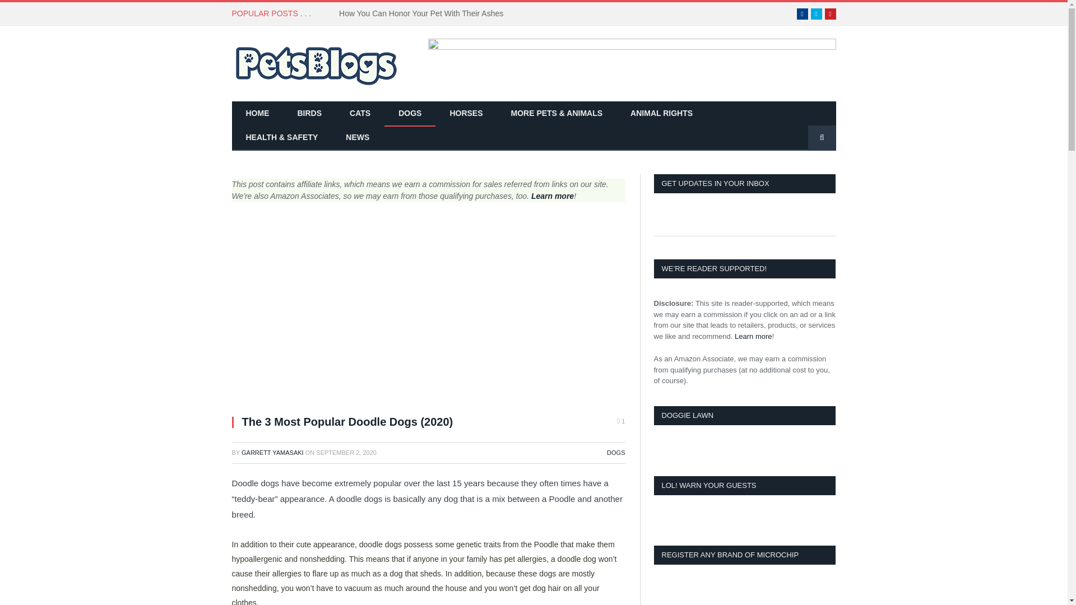 The image size is (1076, 605). I want to click on Pinterest, so click(831, 13).